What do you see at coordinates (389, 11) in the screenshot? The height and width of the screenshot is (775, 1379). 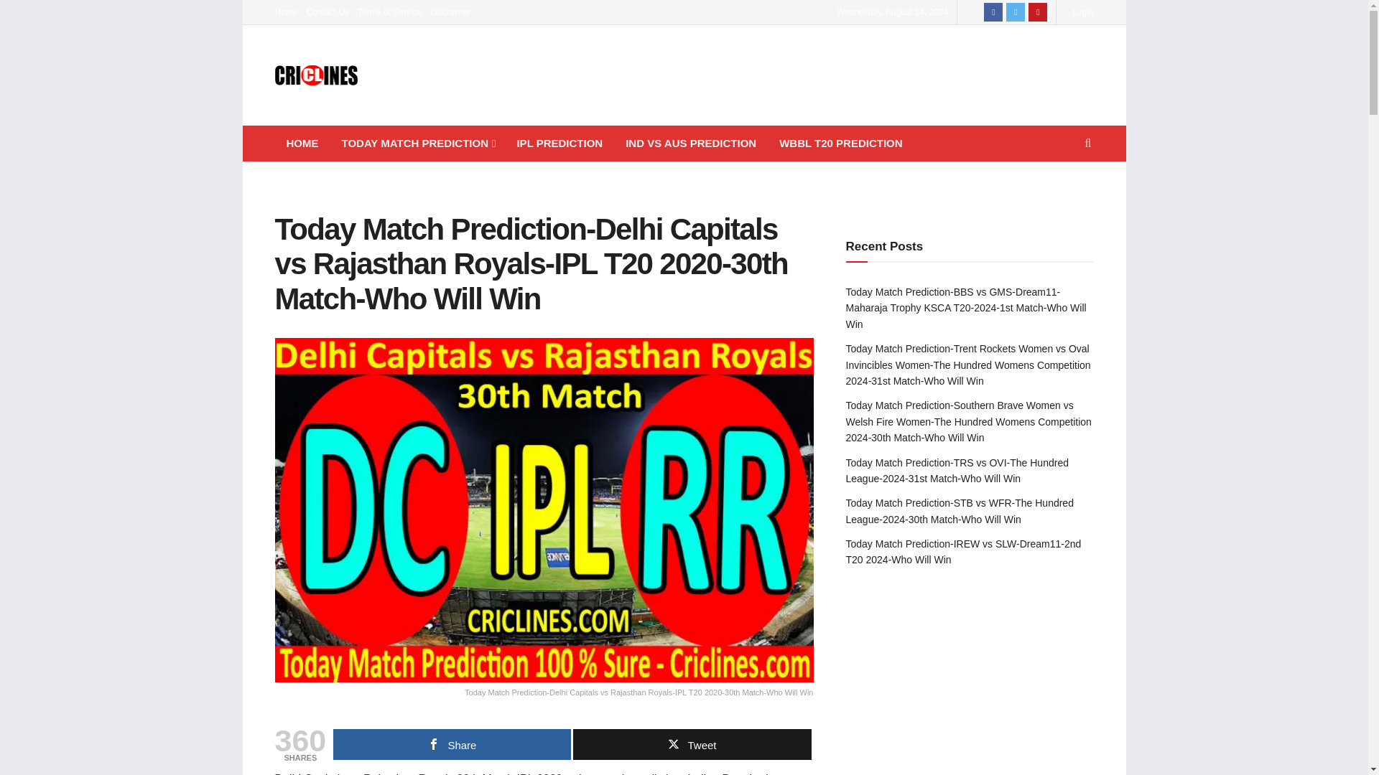 I see `Terms of Service` at bounding box center [389, 11].